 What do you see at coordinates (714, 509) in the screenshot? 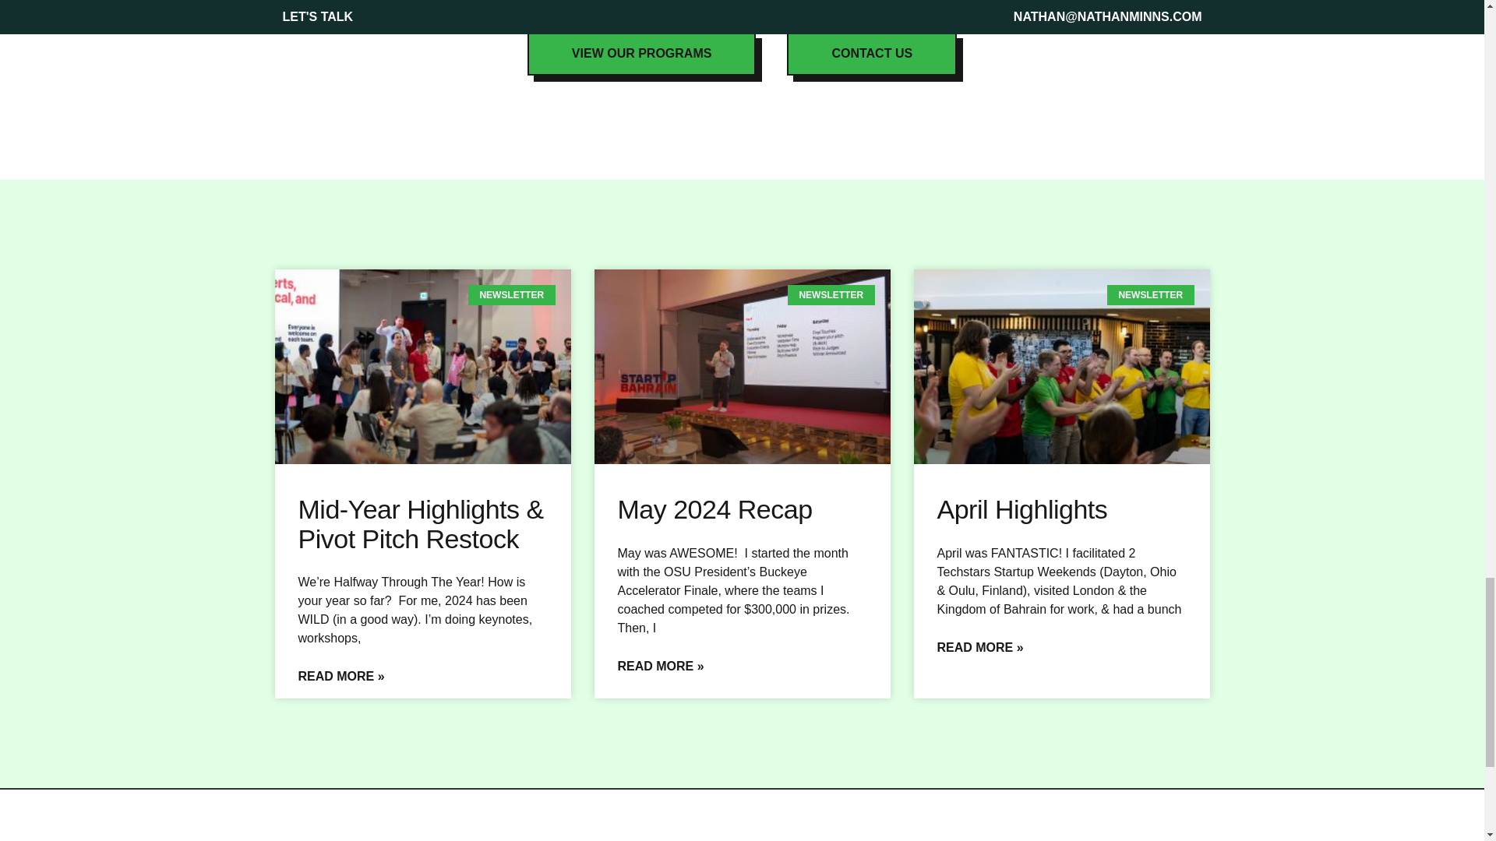
I see `May 2024 Recap` at bounding box center [714, 509].